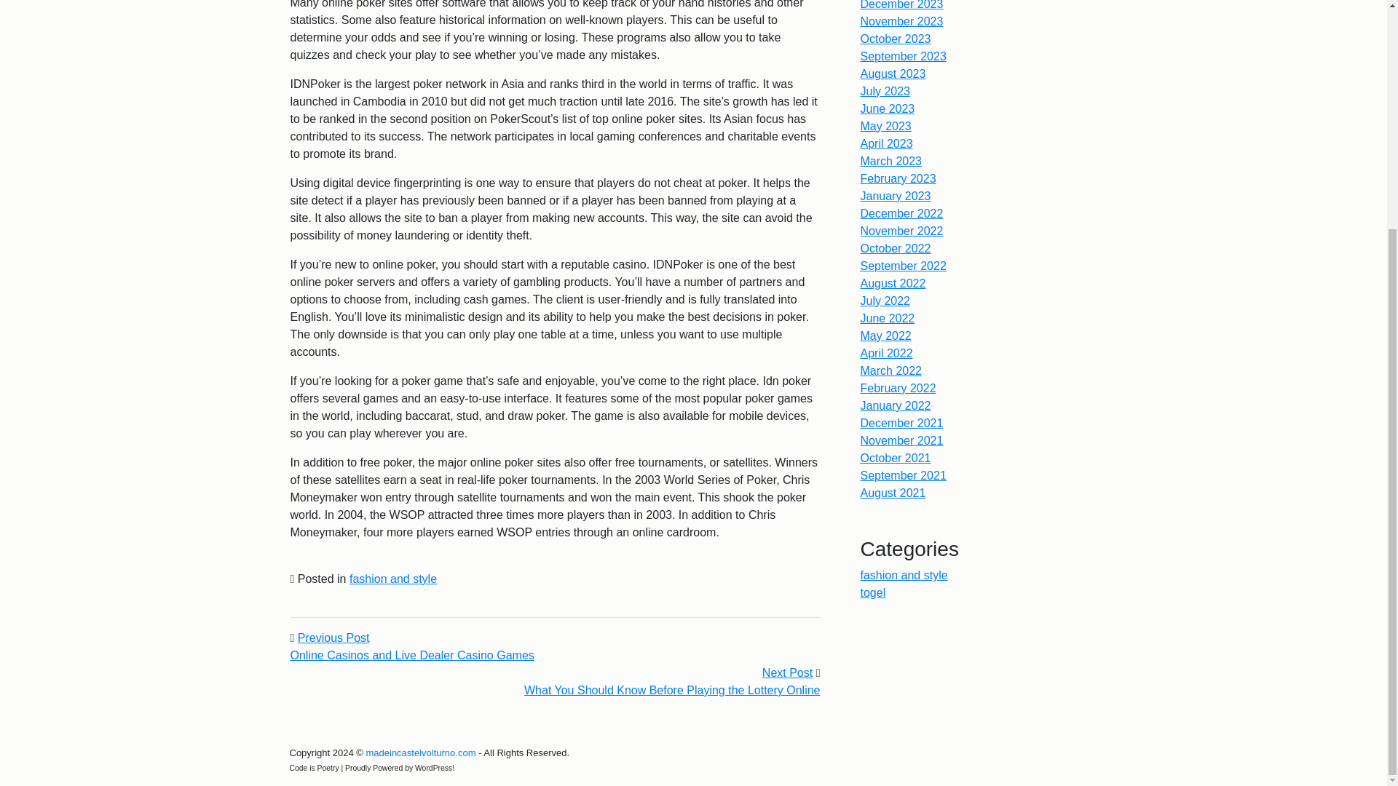 The width and height of the screenshot is (1398, 786). Describe the element at coordinates (893, 74) in the screenshot. I see `August 2023` at that location.